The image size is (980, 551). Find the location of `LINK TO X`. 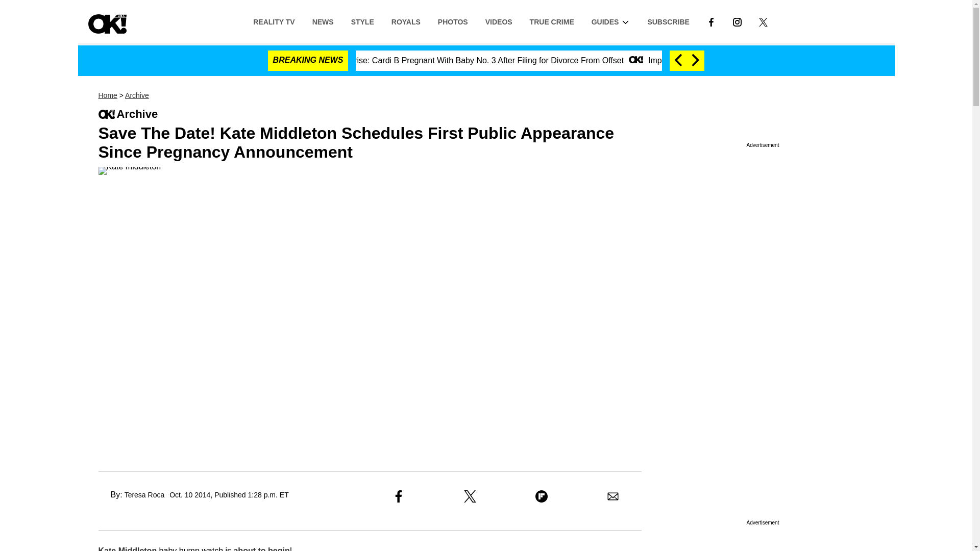

LINK TO X is located at coordinates (763, 21).